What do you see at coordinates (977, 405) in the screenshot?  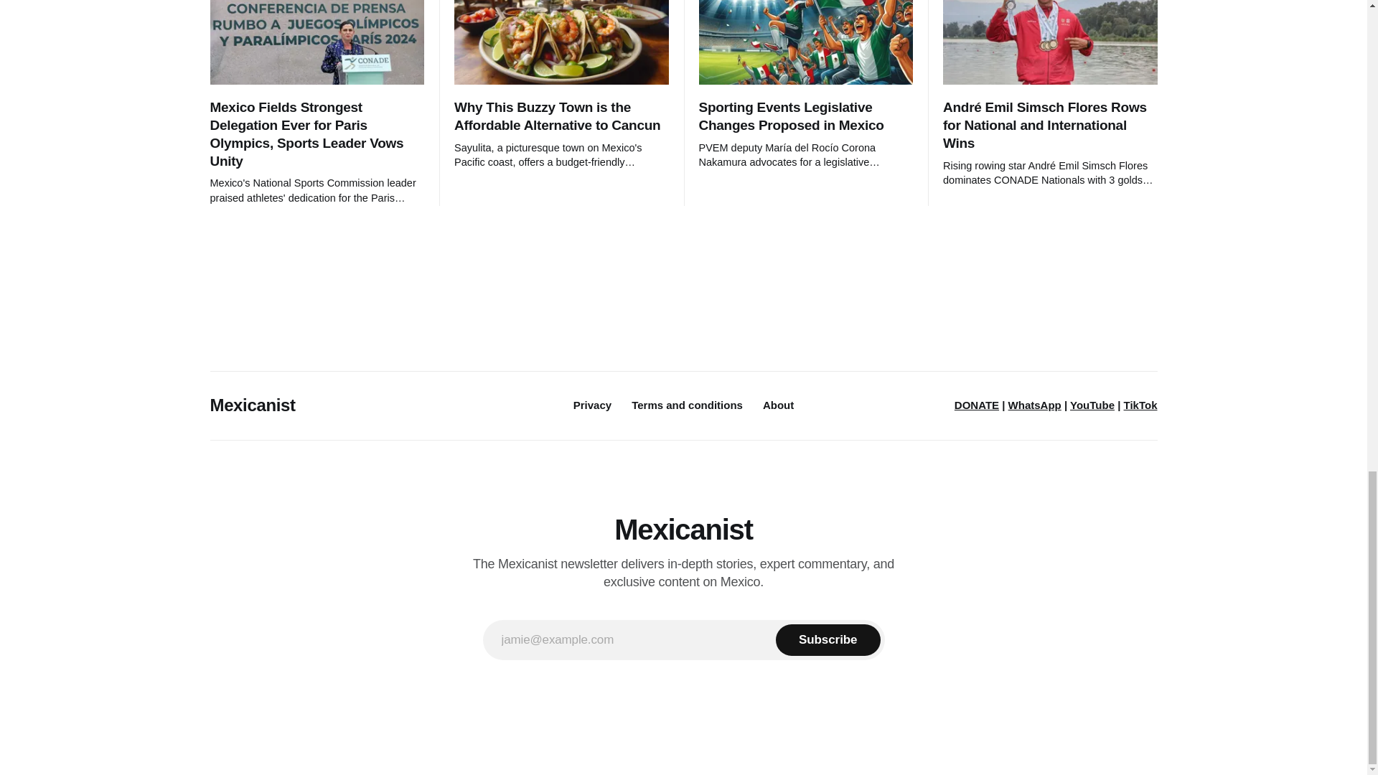 I see `DONATE` at bounding box center [977, 405].